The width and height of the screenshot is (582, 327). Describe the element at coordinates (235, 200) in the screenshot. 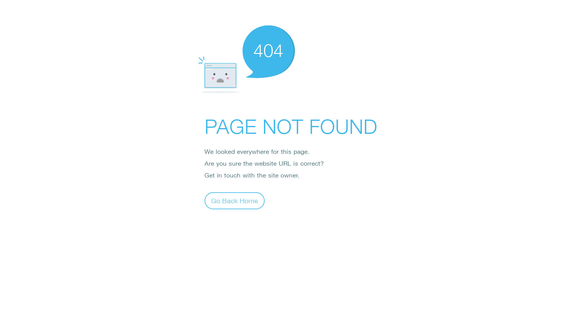

I see `Go Back Home` at that location.